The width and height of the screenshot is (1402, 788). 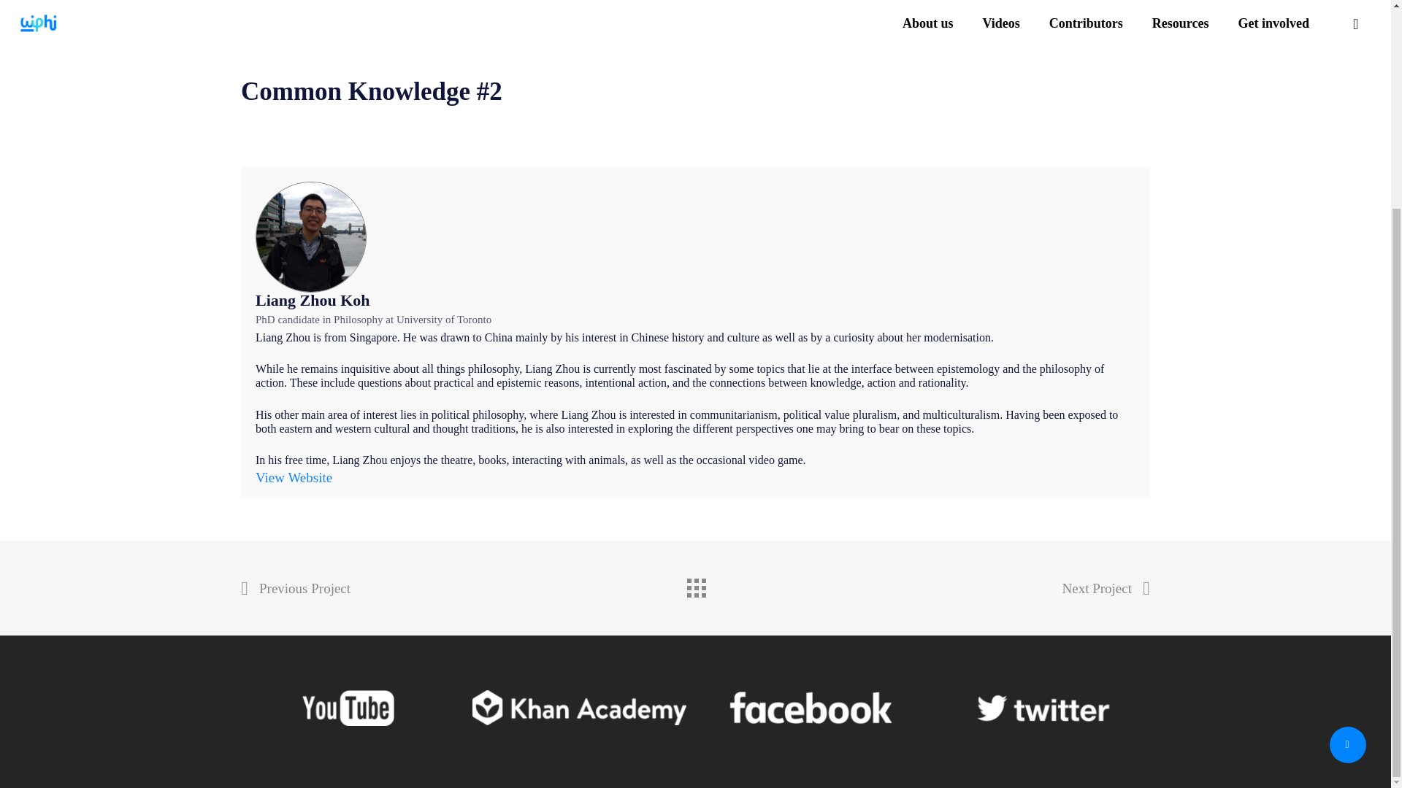 What do you see at coordinates (694, 584) in the screenshot?
I see `Back to all projects` at bounding box center [694, 584].